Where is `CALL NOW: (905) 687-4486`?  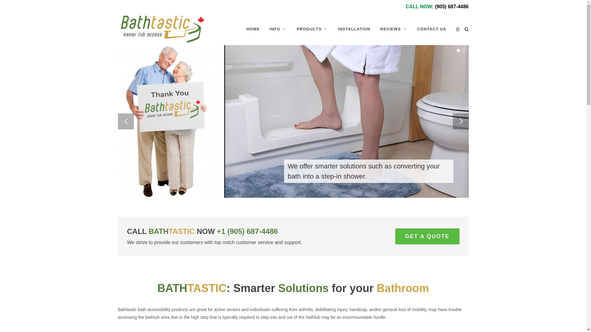 CALL NOW: (905) 687-4486 is located at coordinates (436, 7).